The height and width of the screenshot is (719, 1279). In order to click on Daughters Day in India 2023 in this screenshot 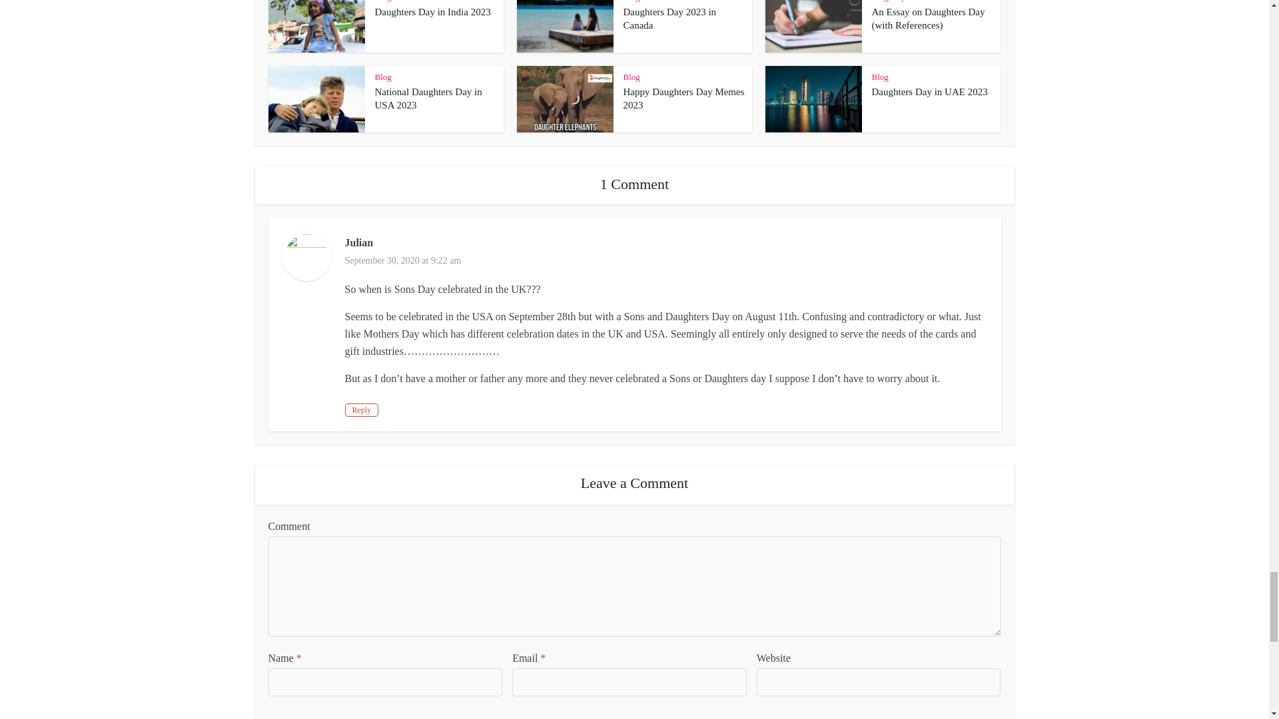, I will do `click(432, 11)`.